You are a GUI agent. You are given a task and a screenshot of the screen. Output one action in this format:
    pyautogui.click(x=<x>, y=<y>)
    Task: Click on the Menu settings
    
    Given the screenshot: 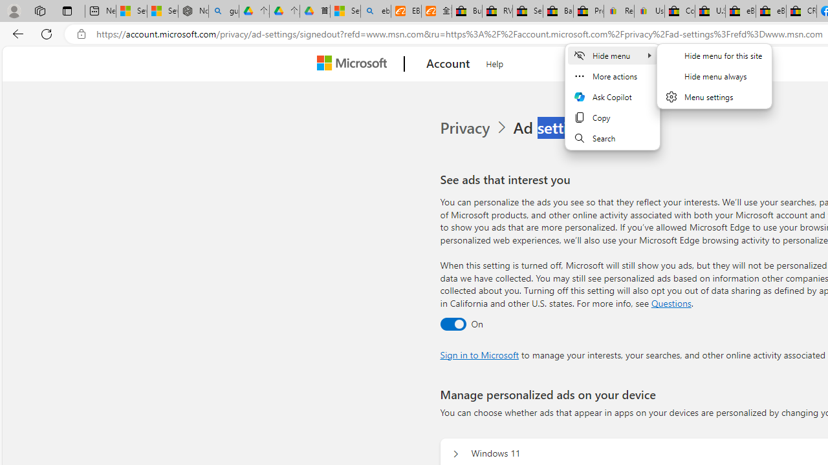 What is the action you would take?
    pyautogui.click(x=714, y=97)
    